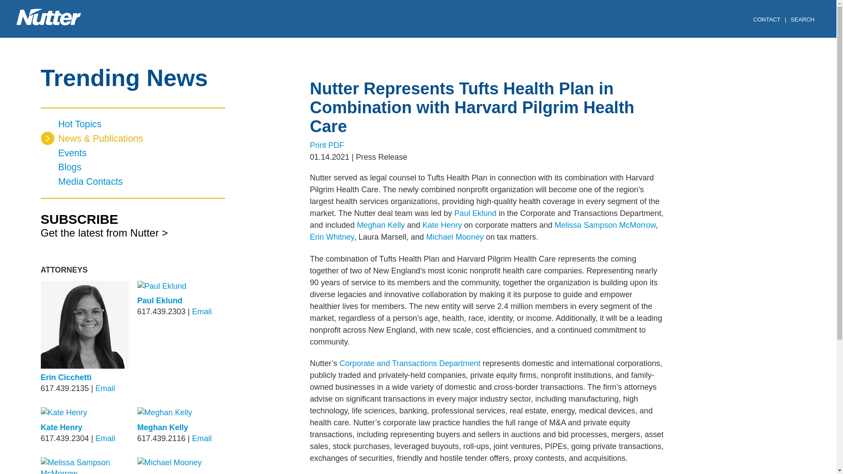 The height and width of the screenshot is (474, 843). Describe the element at coordinates (804, 20) in the screenshot. I see `SEARCH` at that location.